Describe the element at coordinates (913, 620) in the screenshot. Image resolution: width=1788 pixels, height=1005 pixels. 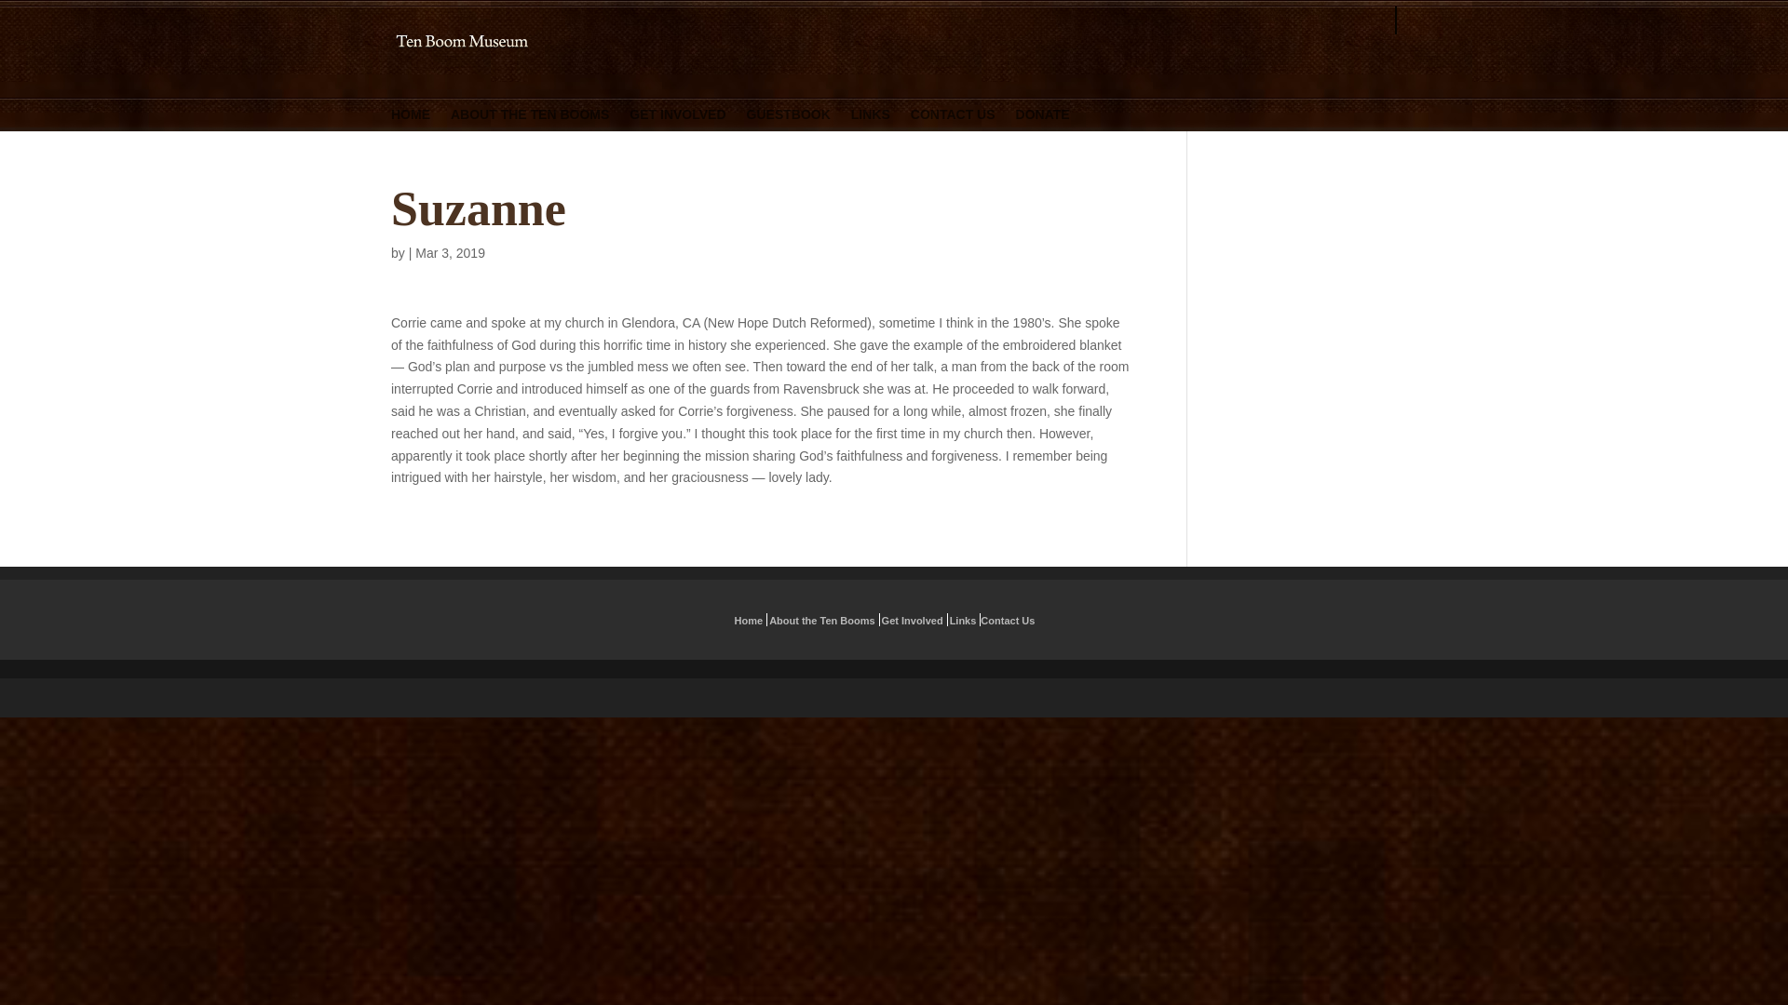
I see `Get Involved` at that location.